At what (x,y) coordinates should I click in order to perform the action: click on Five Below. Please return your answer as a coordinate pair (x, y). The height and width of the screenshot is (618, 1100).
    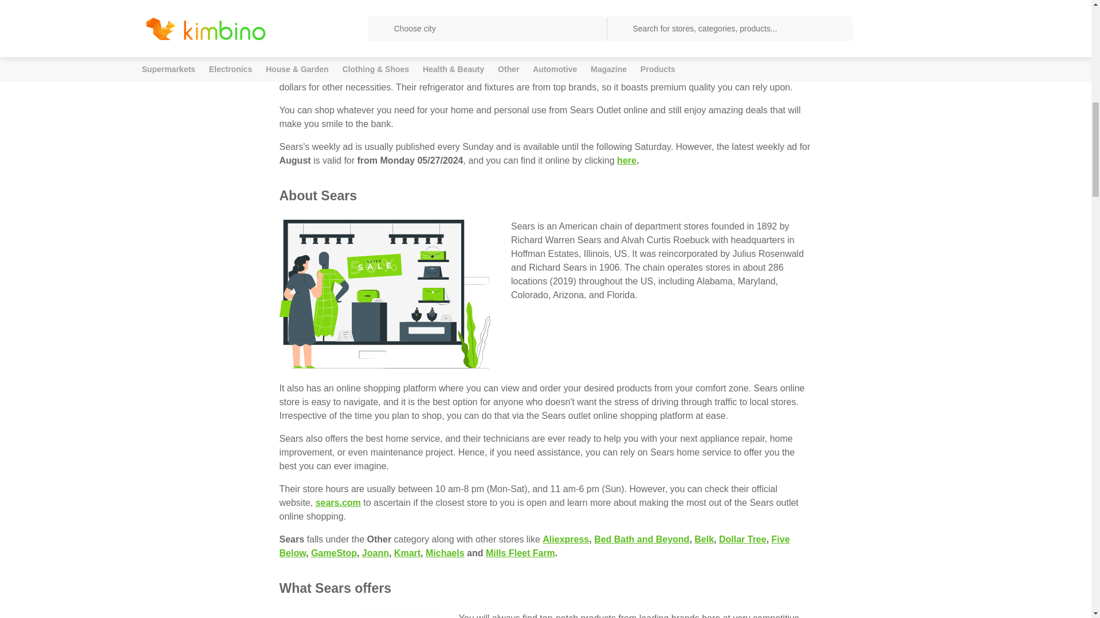
    Looking at the image, I should click on (534, 546).